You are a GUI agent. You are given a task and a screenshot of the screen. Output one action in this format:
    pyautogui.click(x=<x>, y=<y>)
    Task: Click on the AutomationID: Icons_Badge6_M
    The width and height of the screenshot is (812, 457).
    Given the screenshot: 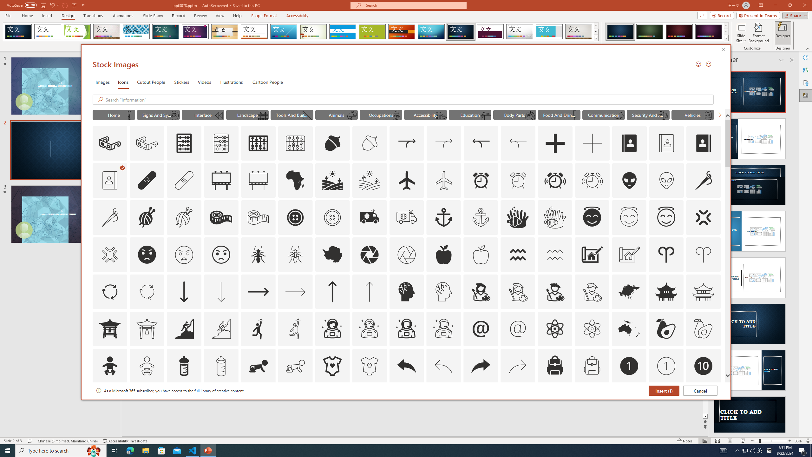 What is the action you would take?
    pyautogui.click(x=481, y=403)
    